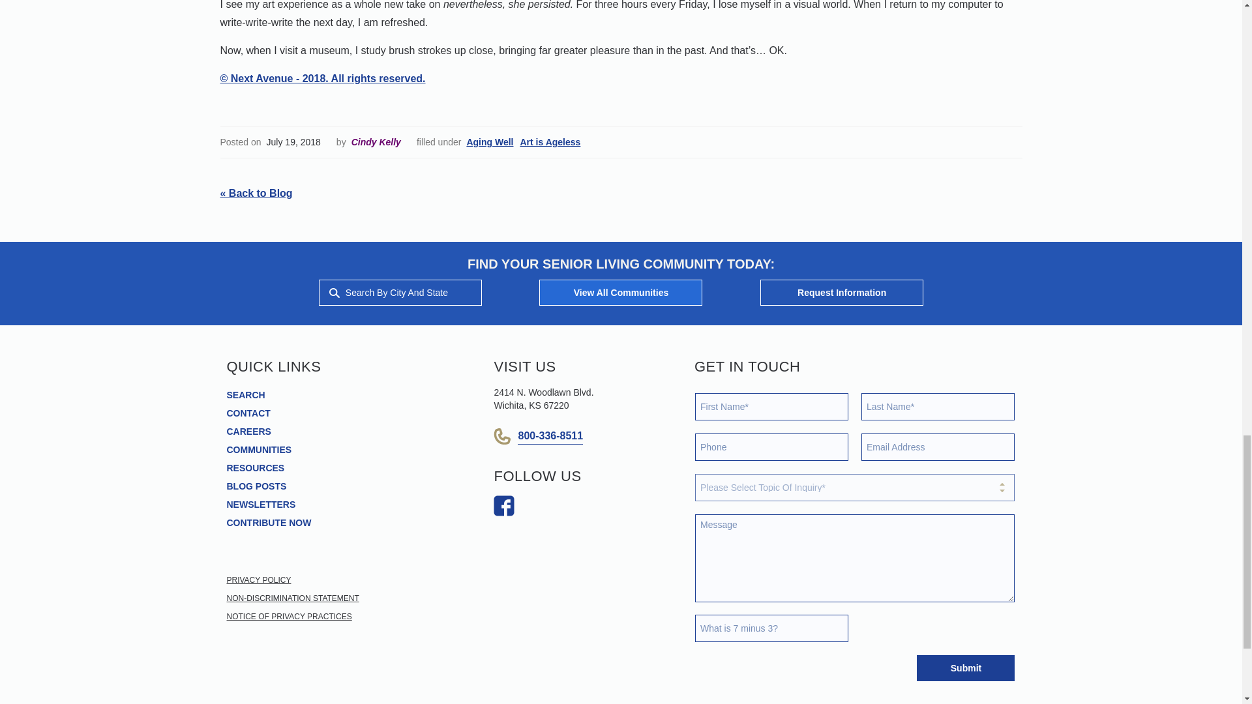  What do you see at coordinates (855, 558) in the screenshot?
I see `Message` at bounding box center [855, 558].